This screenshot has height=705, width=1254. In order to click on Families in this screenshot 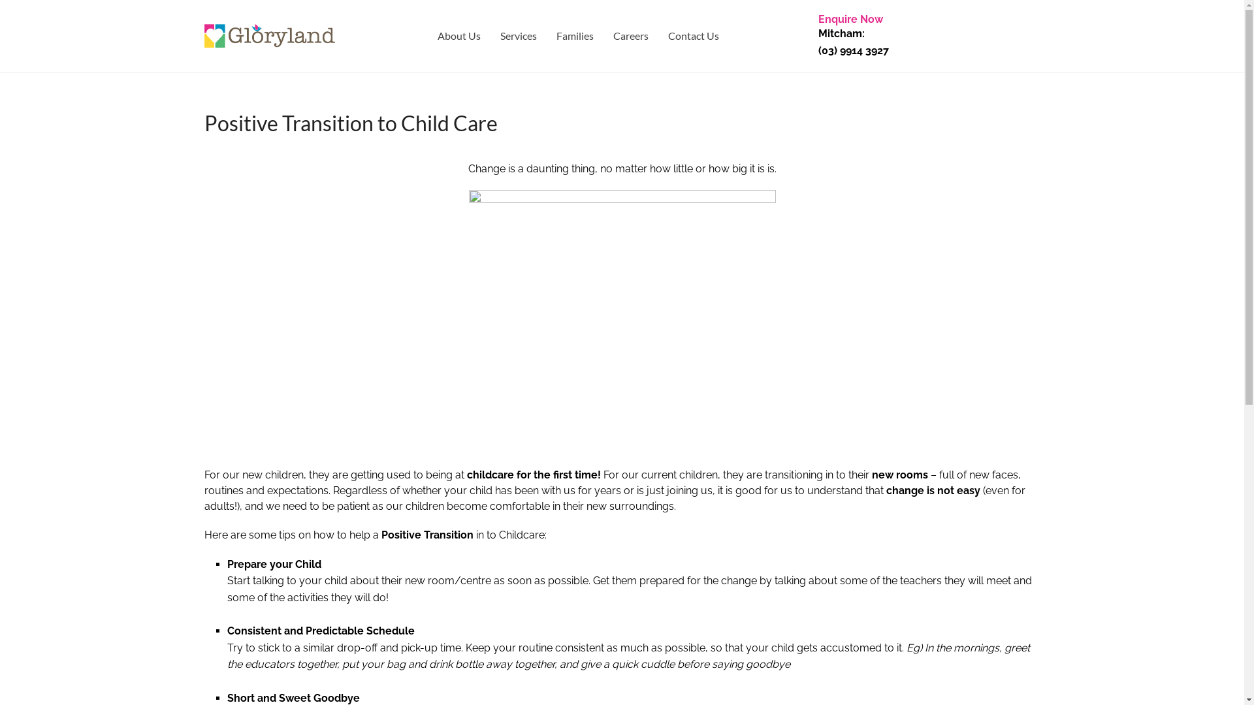, I will do `click(575, 35)`.